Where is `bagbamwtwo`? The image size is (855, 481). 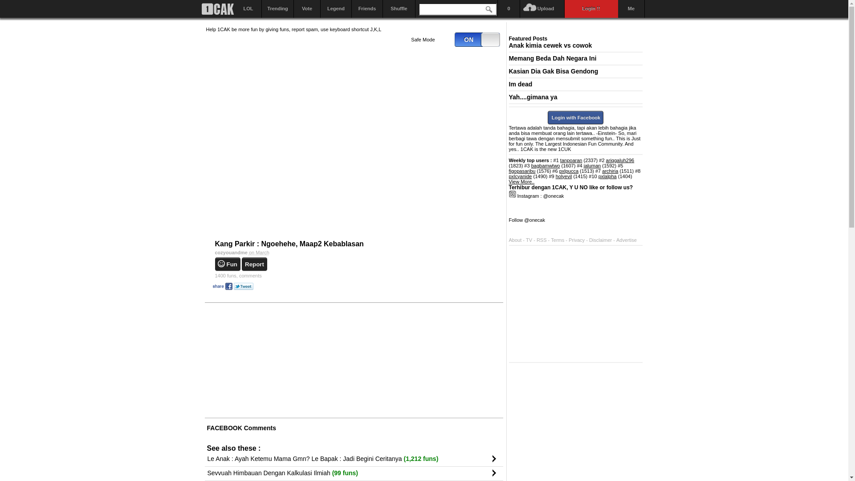
bagbamwtwo is located at coordinates (546, 166).